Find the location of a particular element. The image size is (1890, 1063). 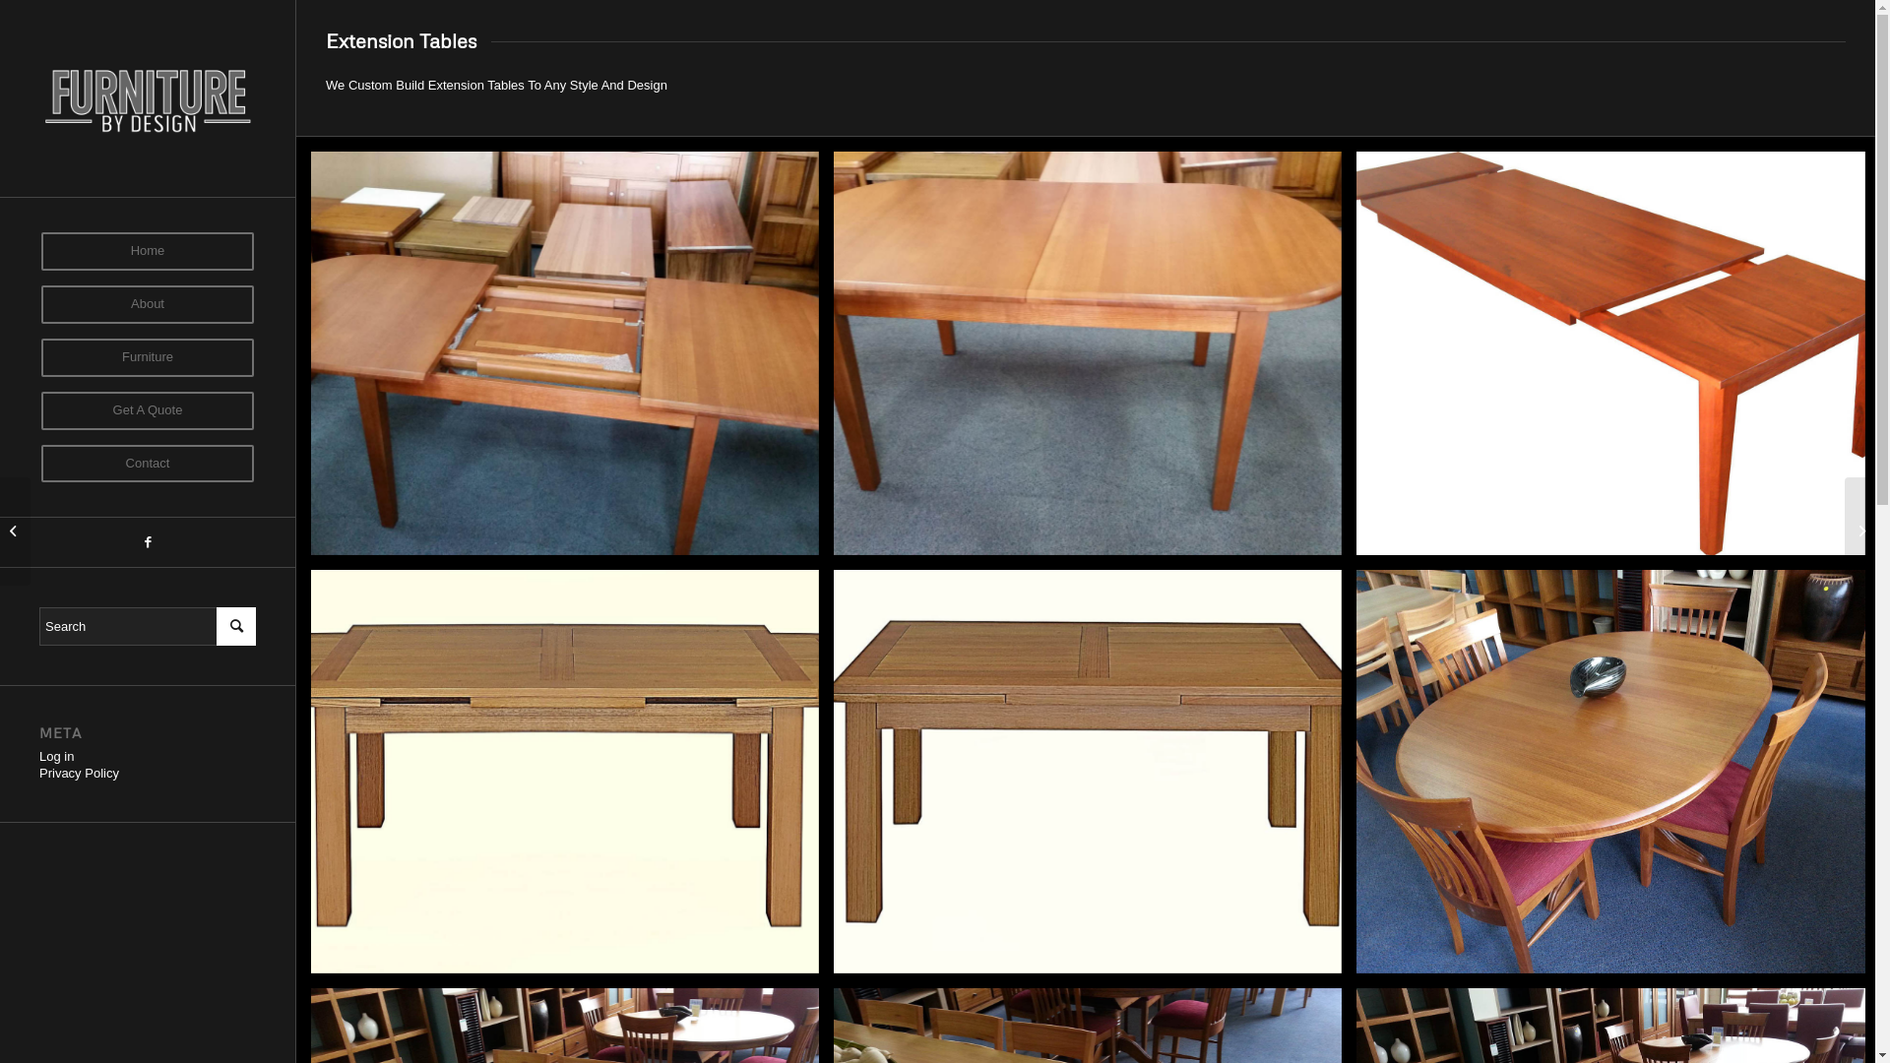

Oval Extension Open is located at coordinates (565, 353).